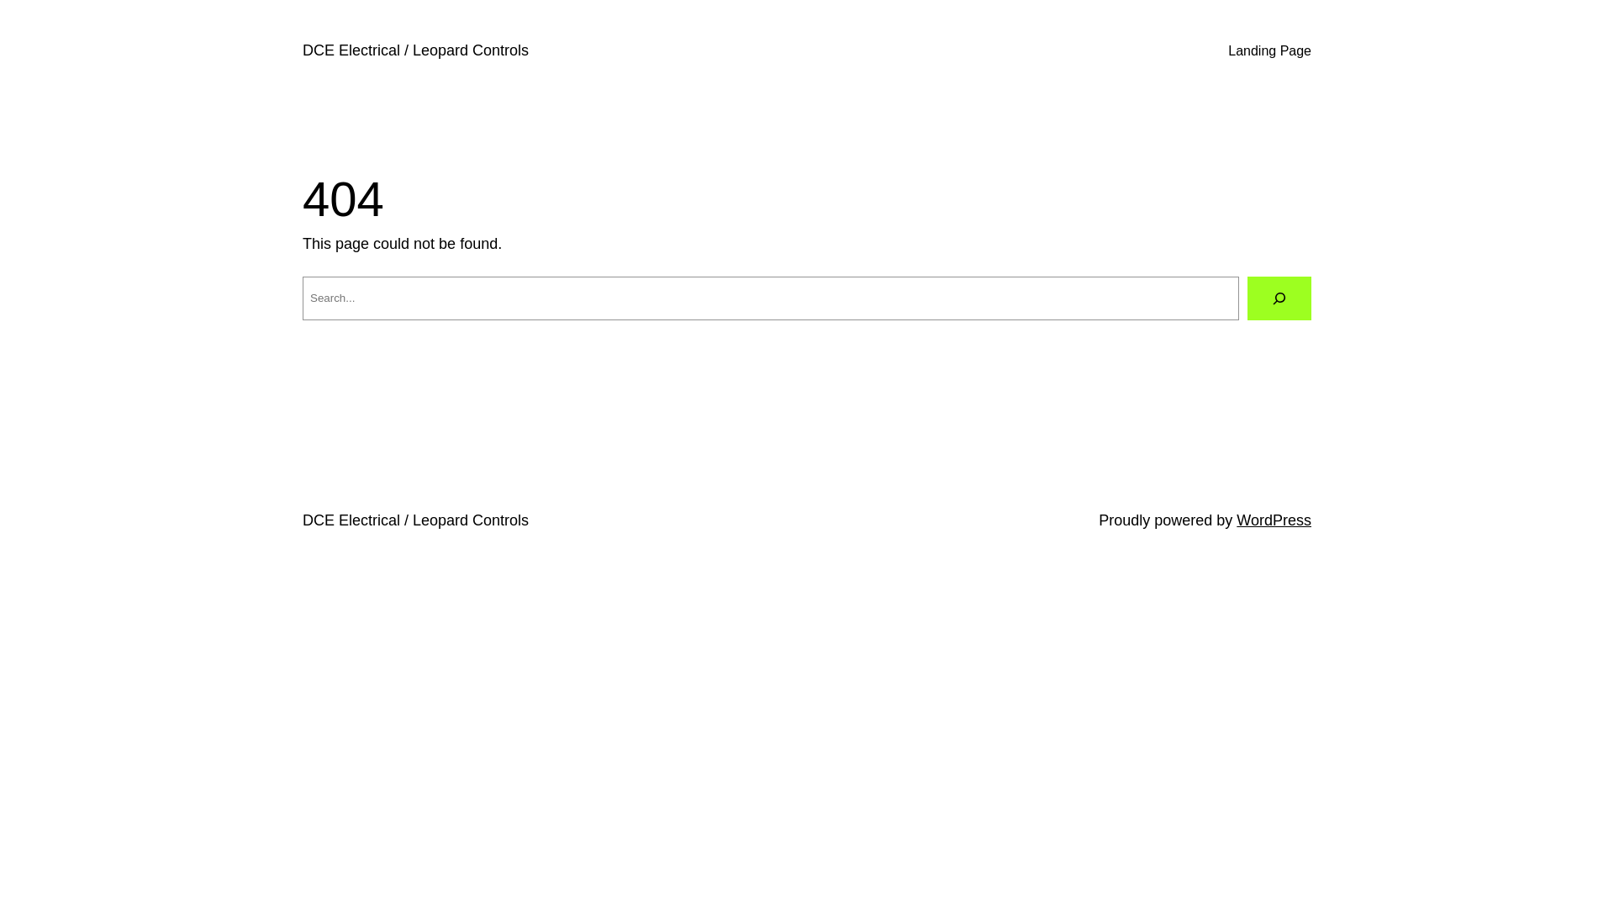 The height and width of the screenshot is (908, 1614). Describe the element at coordinates (1269, 51) in the screenshot. I see `Landing Page` at that location.